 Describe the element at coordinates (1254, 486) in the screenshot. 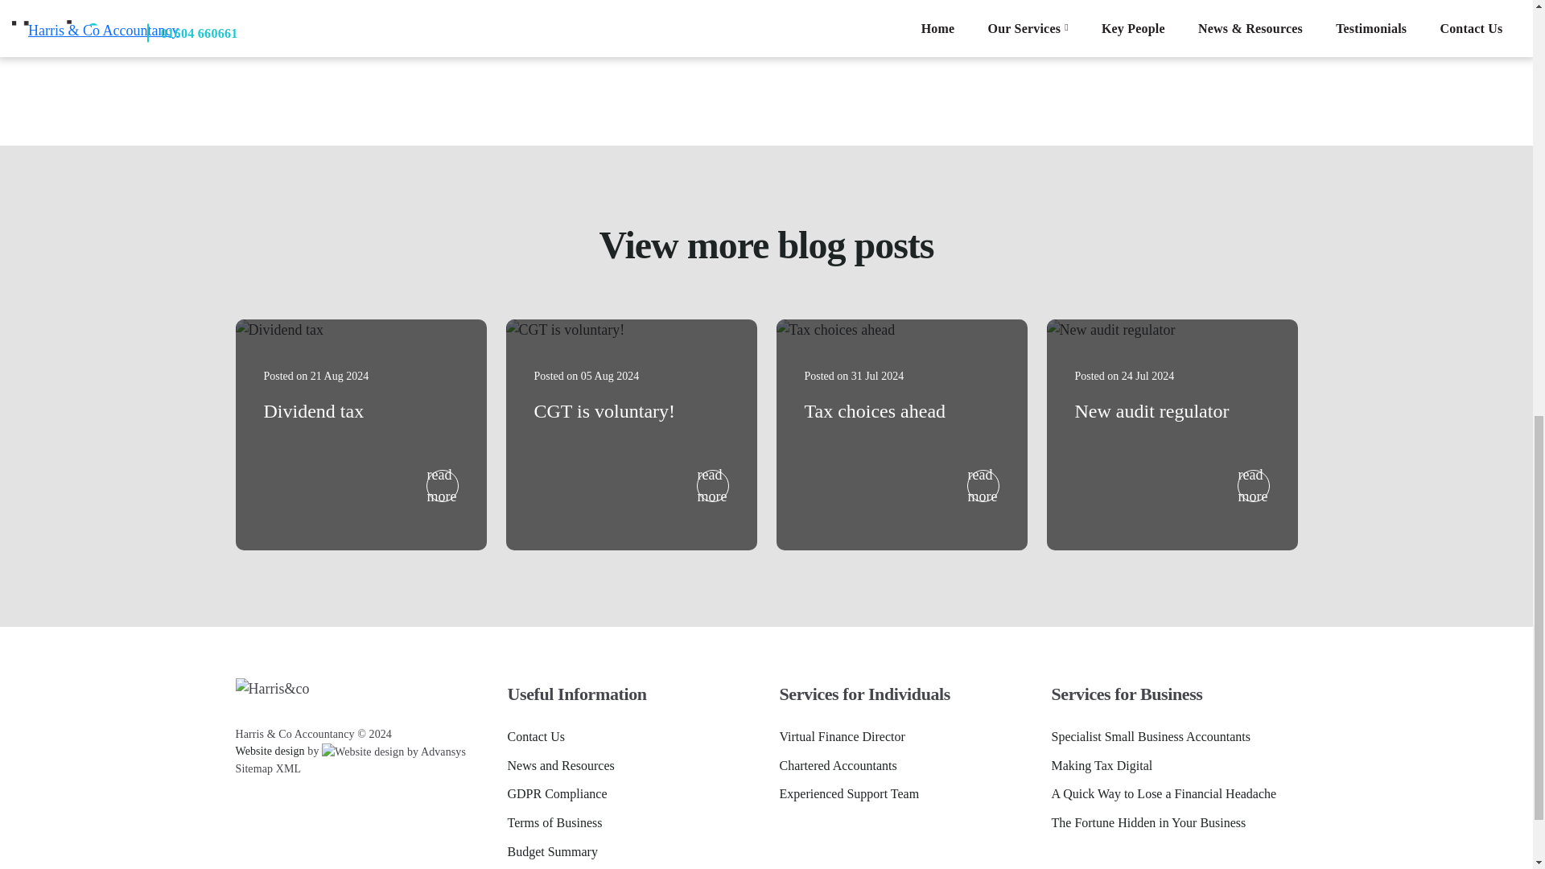

I see `read more` at that location.